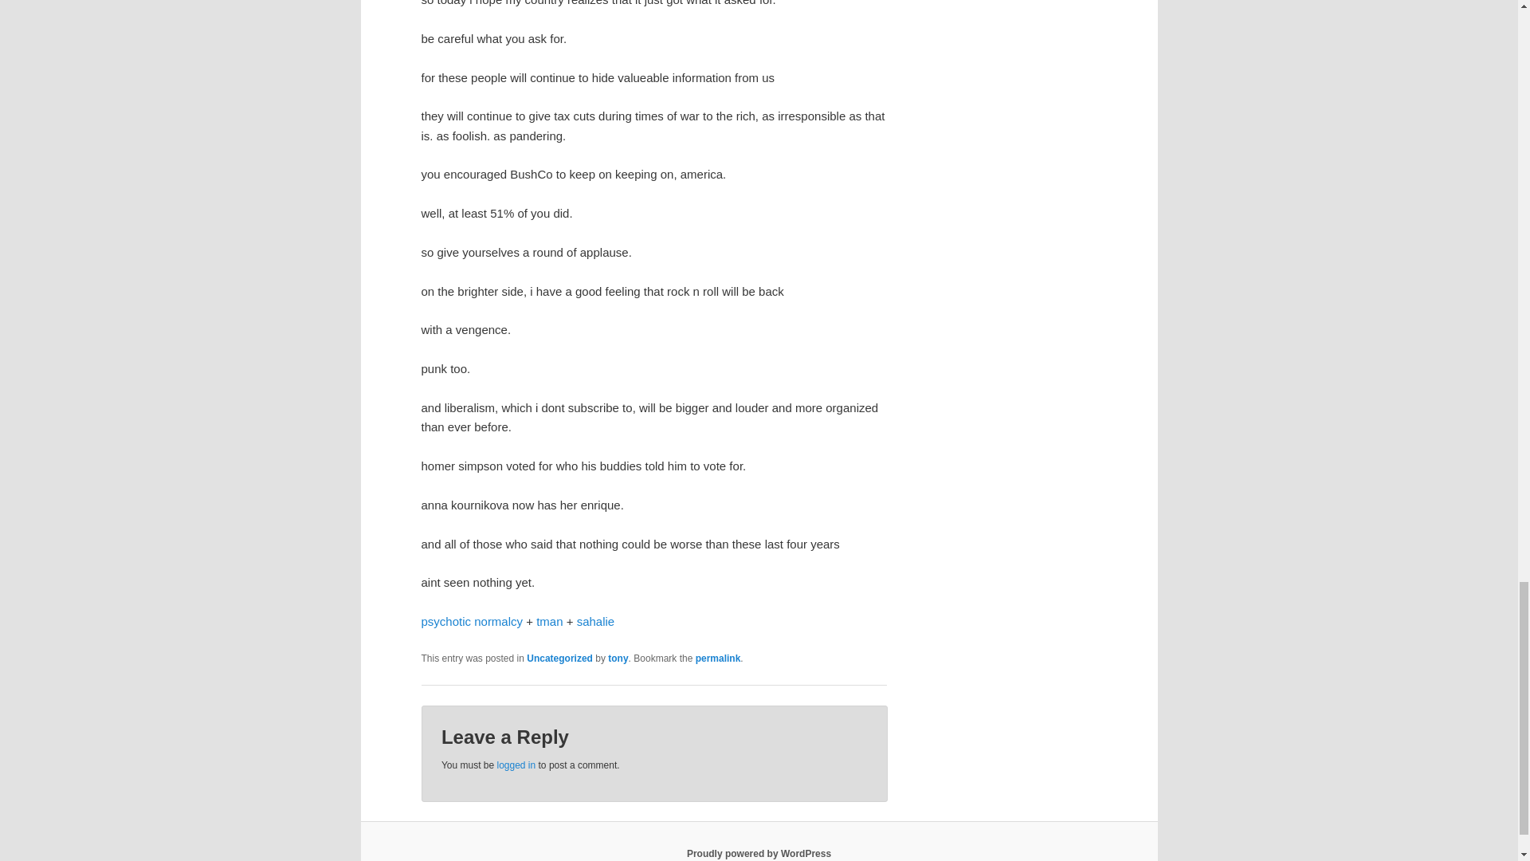  I want to click on psychotic normalcy, so click(472, 622).